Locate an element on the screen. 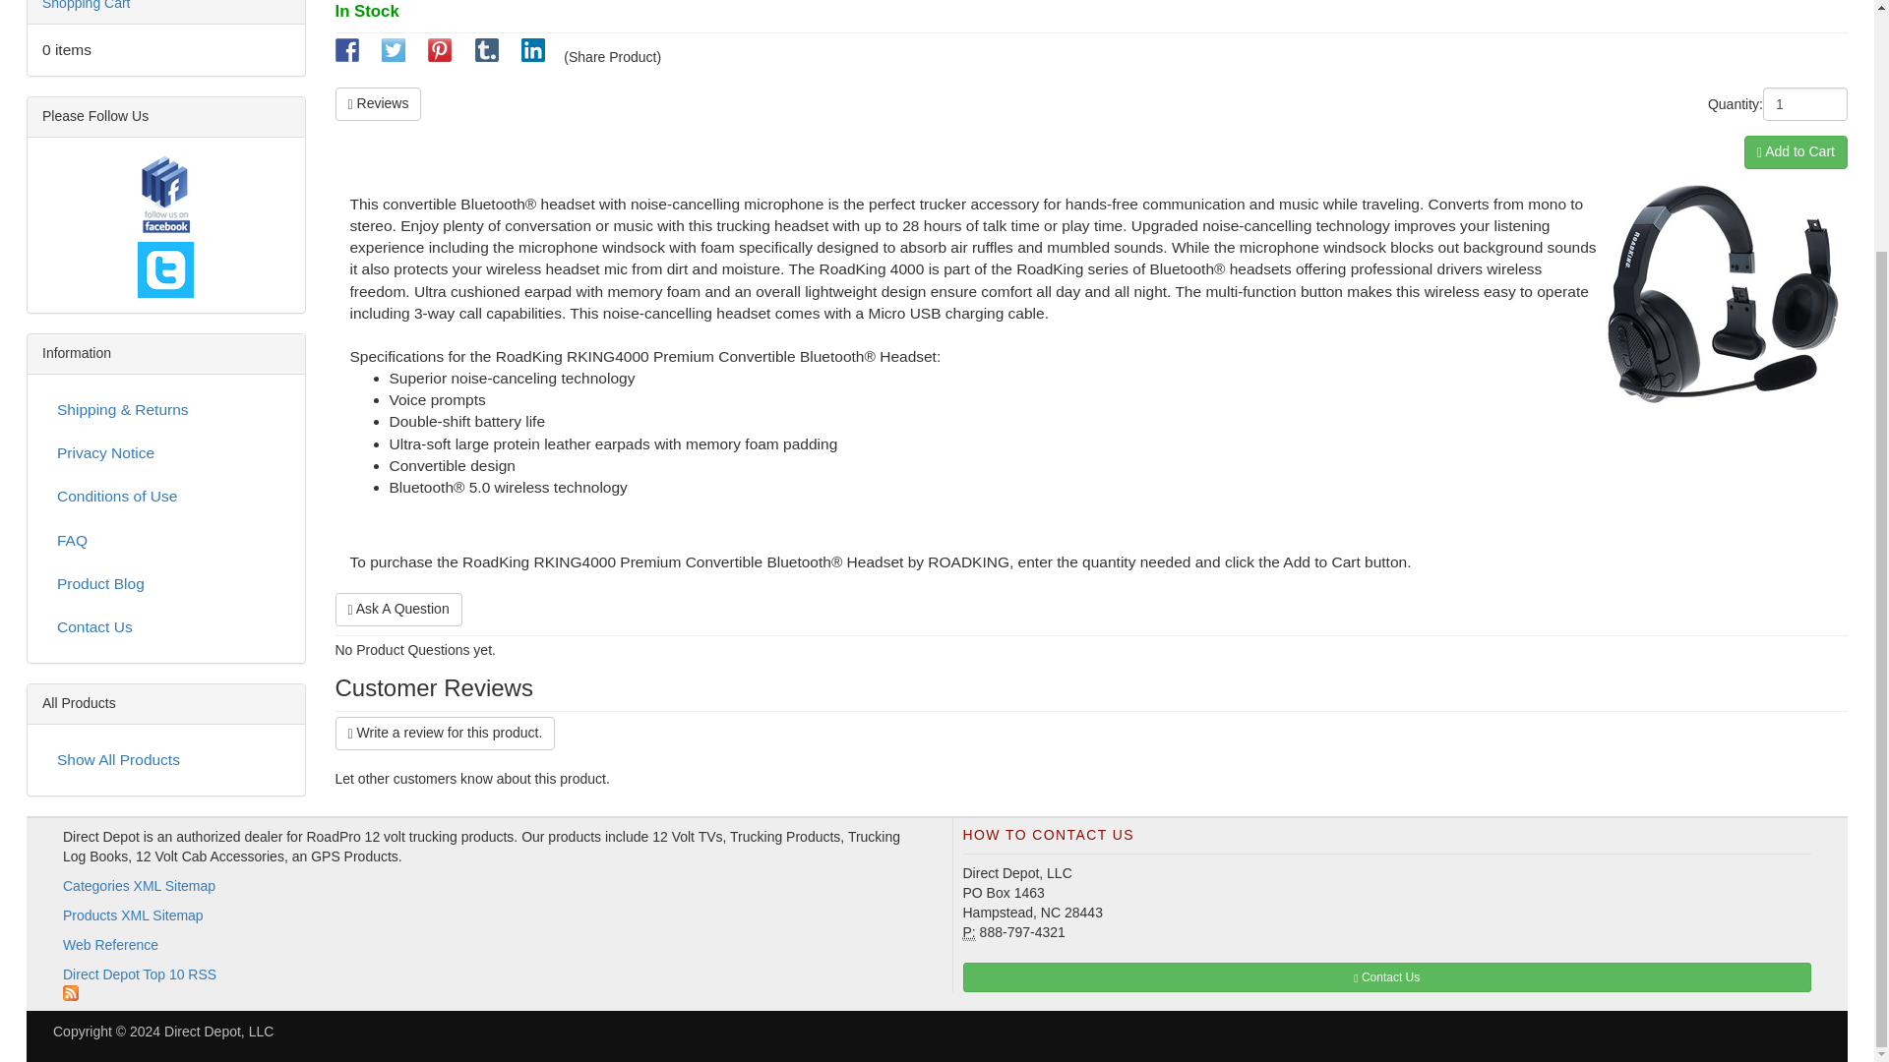 The height and width of the screenshot is (1062, 1889). Products XML Site MAP is located at coordinates (133, 914).